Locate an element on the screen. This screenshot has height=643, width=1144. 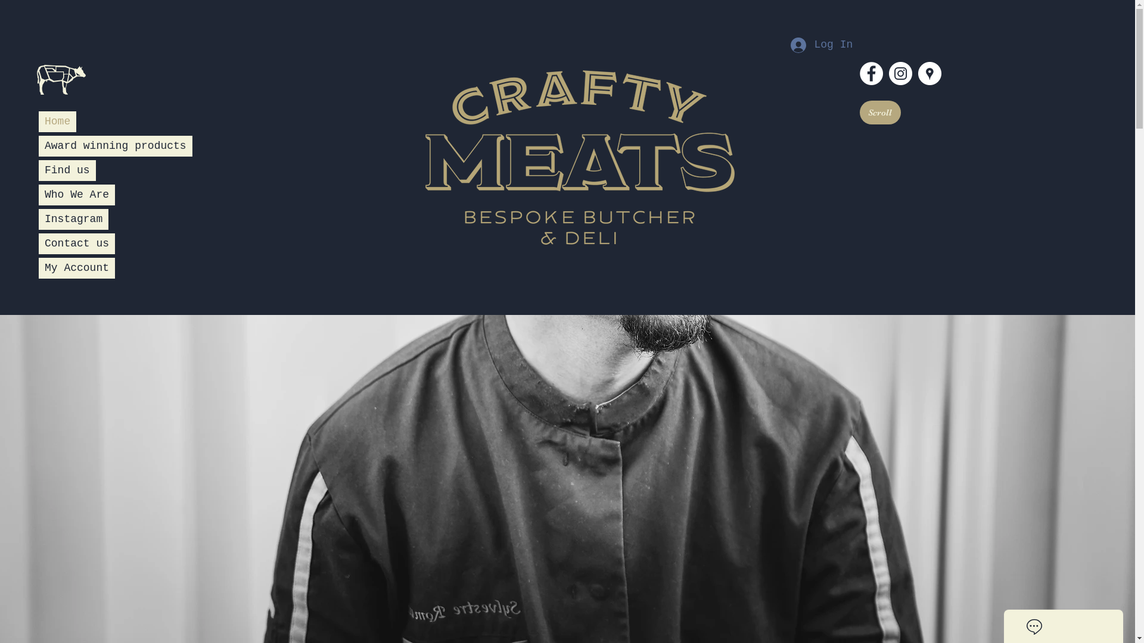
Log In is located at coordinates (817, 45).